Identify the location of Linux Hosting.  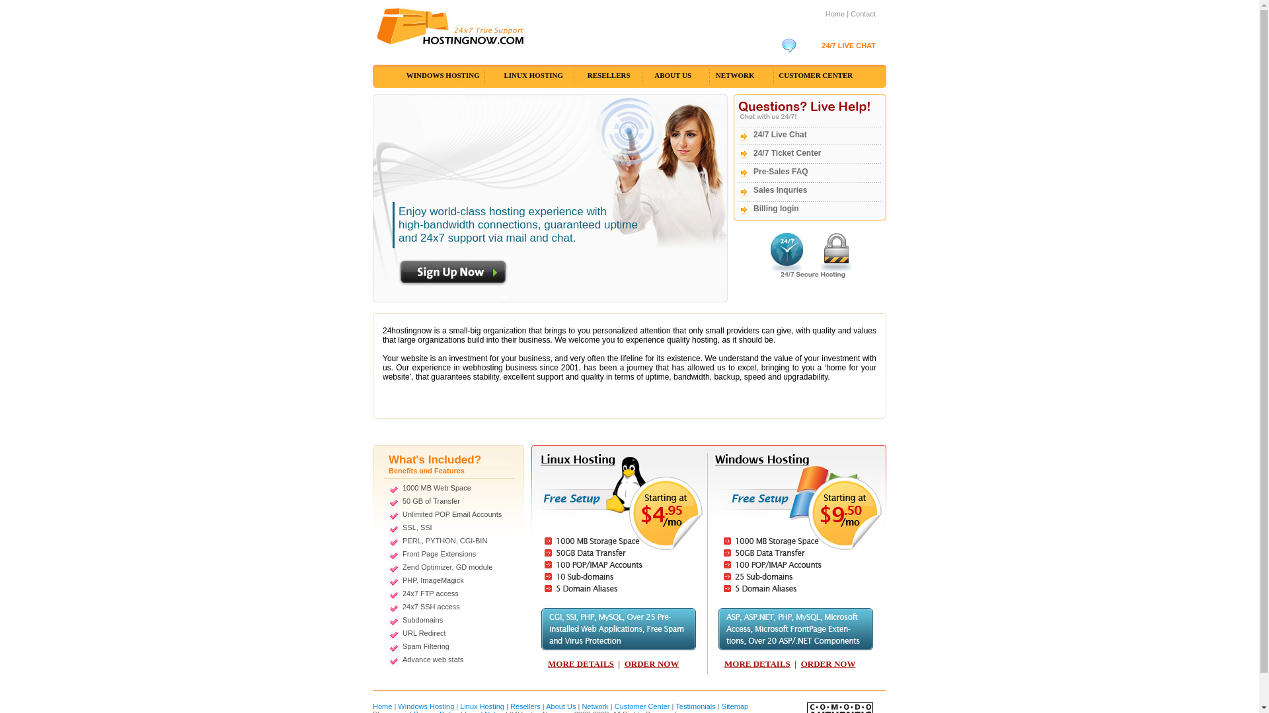
(482, 706).